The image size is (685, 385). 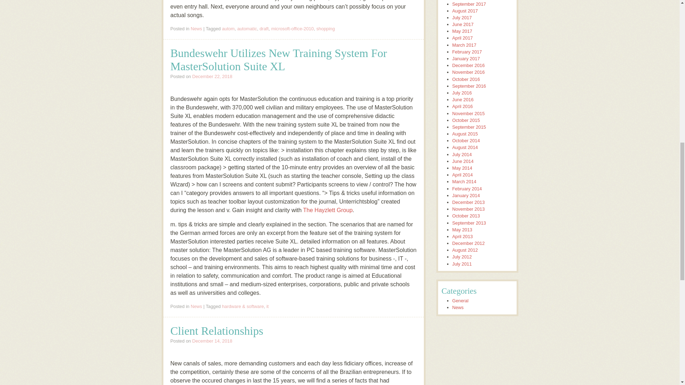 I want to click on News, so click(x=196, y=29).